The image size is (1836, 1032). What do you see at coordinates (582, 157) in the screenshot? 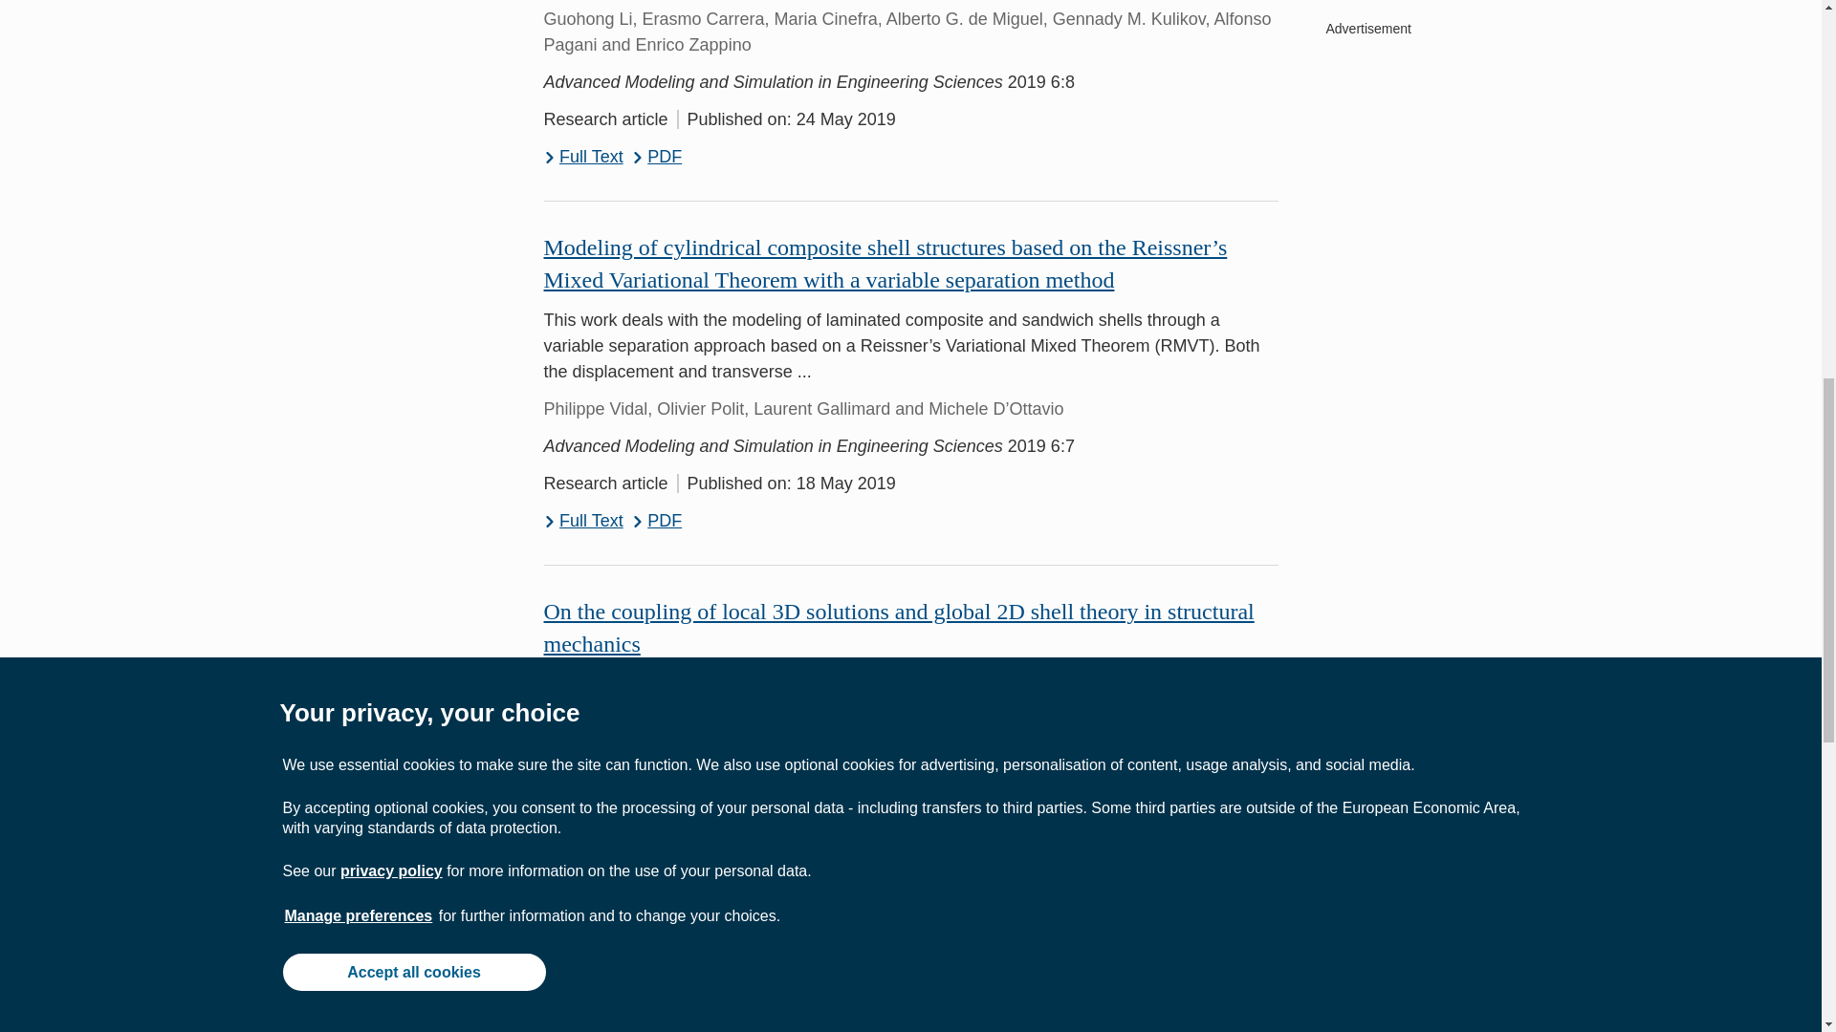
I see `Full Text` at bounding box center [582, 157].